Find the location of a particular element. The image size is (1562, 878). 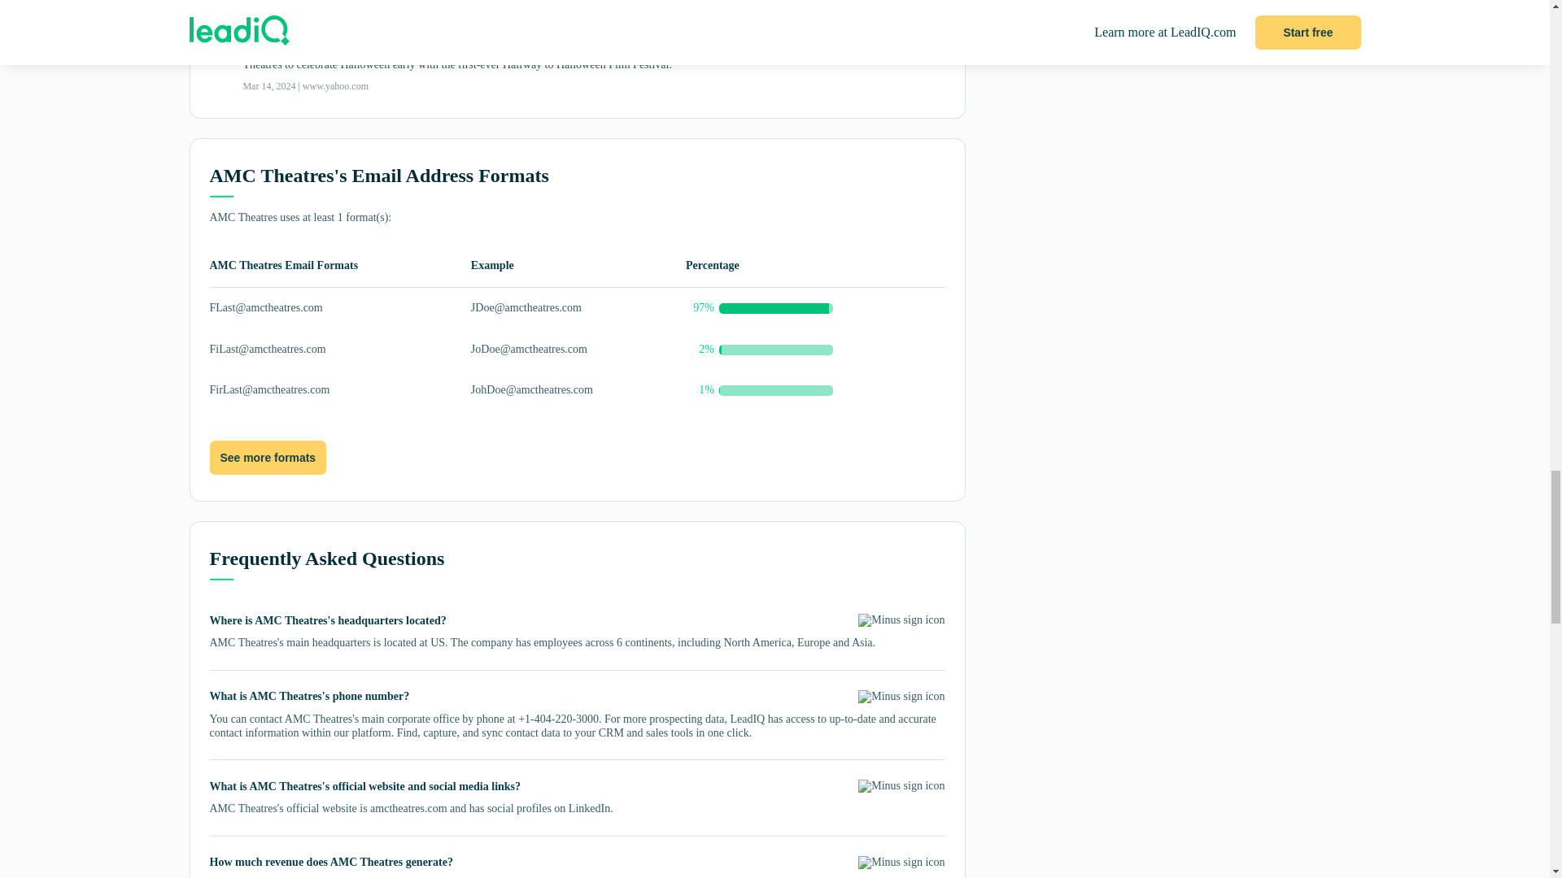

LinkedIn is located at coordinates (589, 808).